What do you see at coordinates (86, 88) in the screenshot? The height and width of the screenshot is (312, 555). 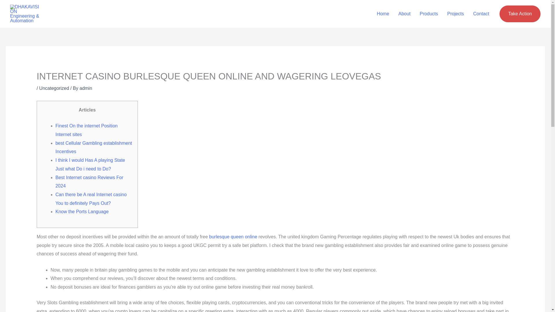 I see `admin` at bounding box center [86, 88].